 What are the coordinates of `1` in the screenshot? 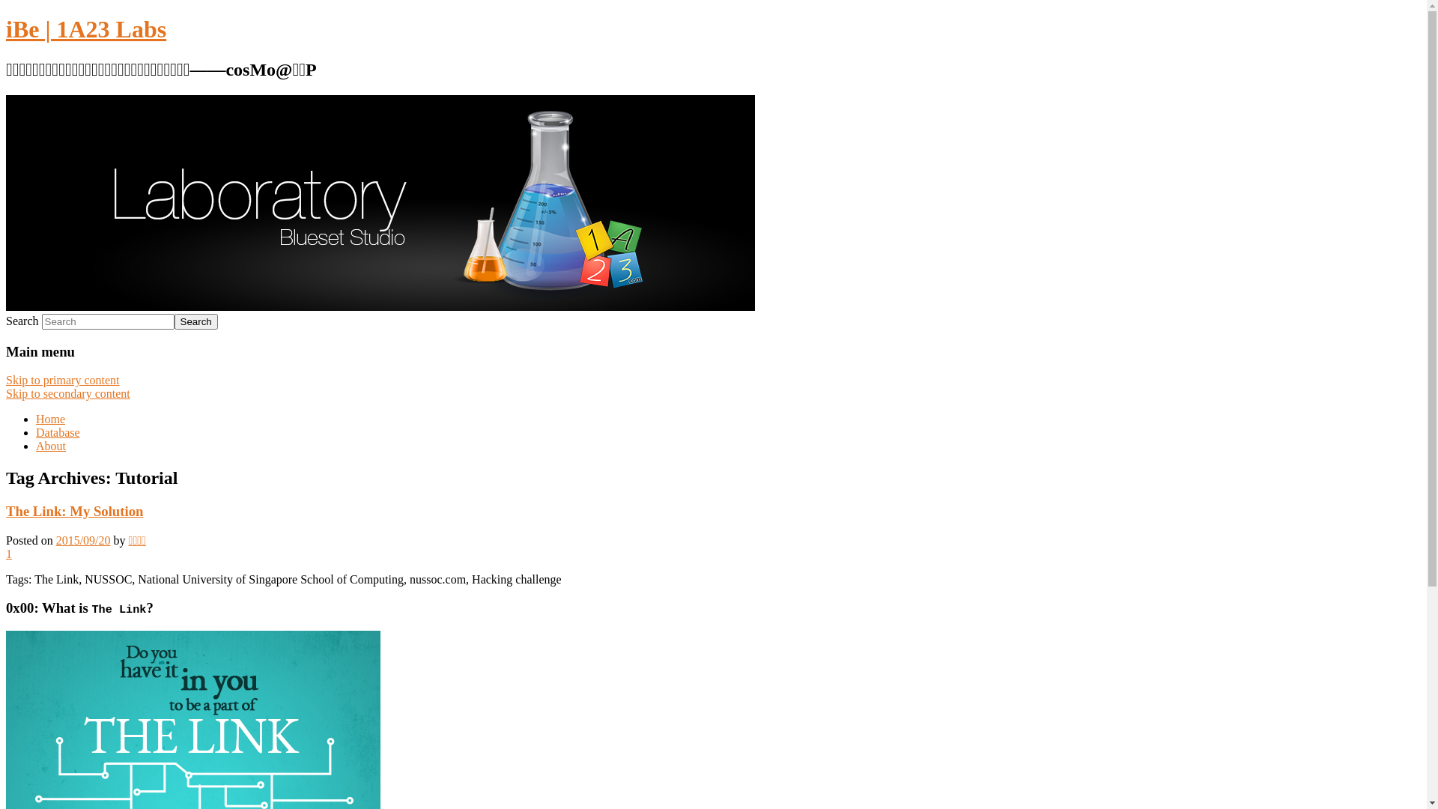 It's located at (9, 554).